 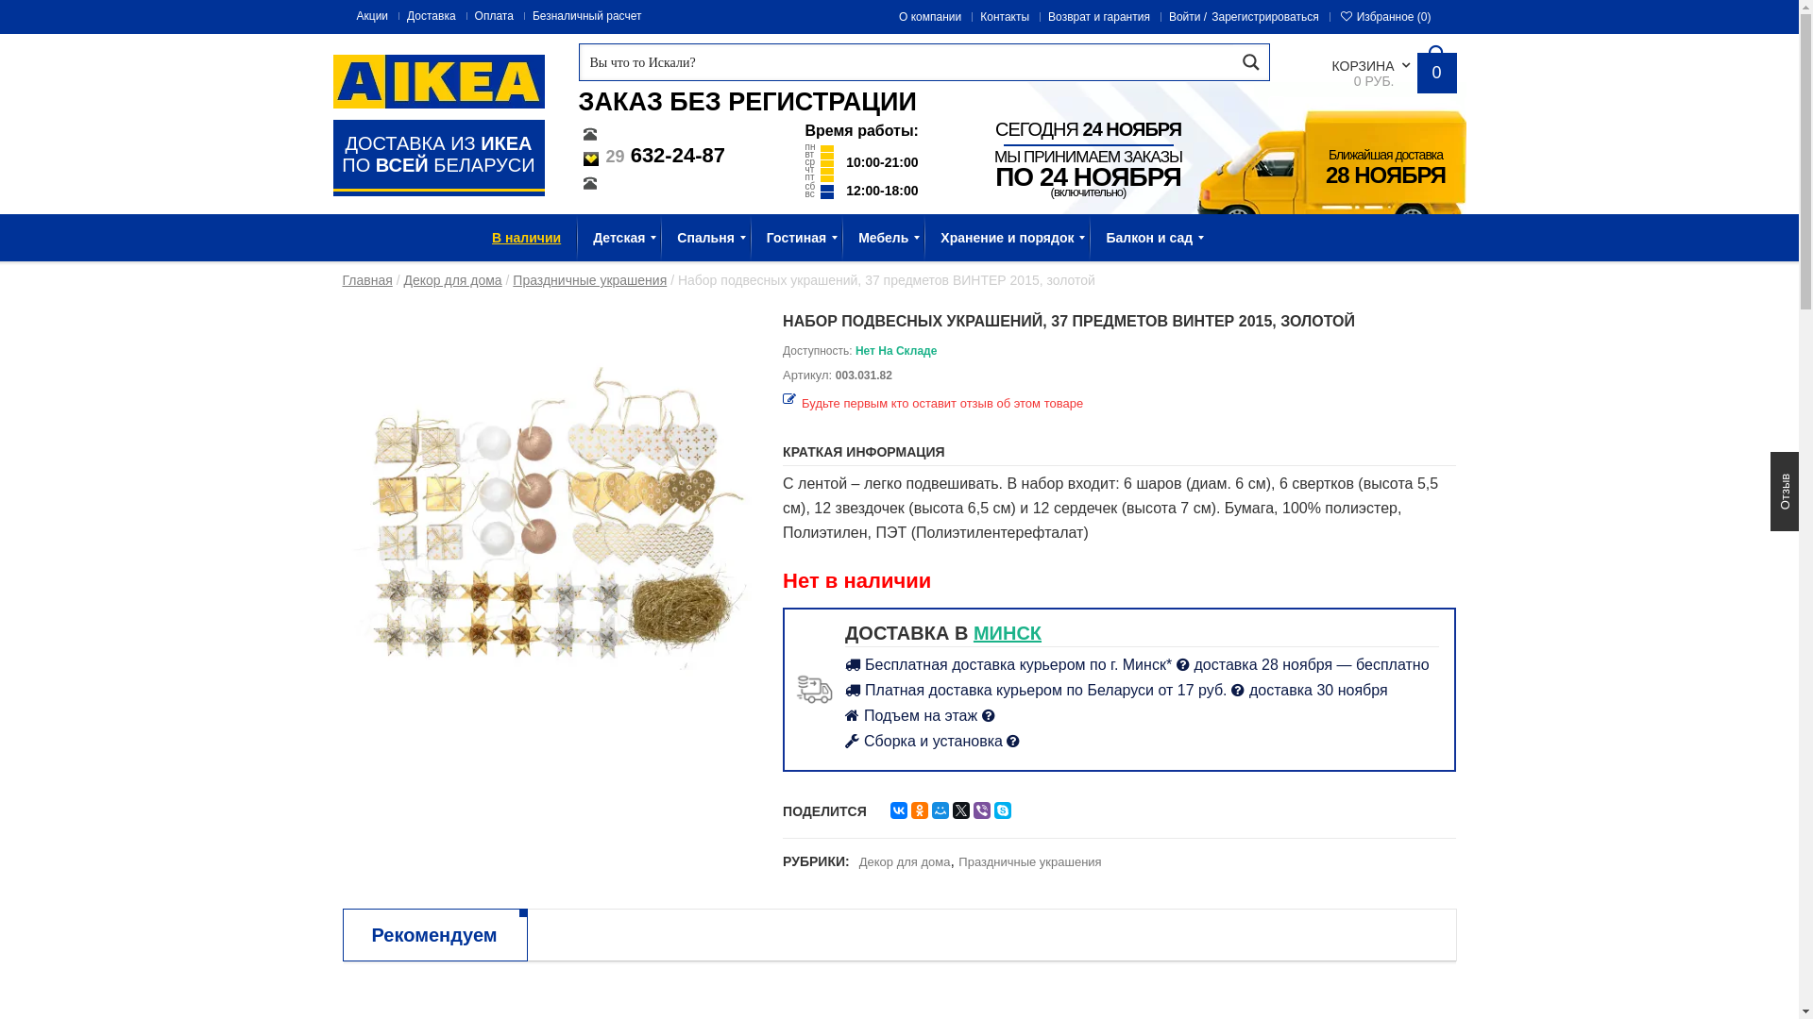 What do you see at coordinates (982, 810) in the screenshot?
I see `Viber` at bounding box center [982, 810].